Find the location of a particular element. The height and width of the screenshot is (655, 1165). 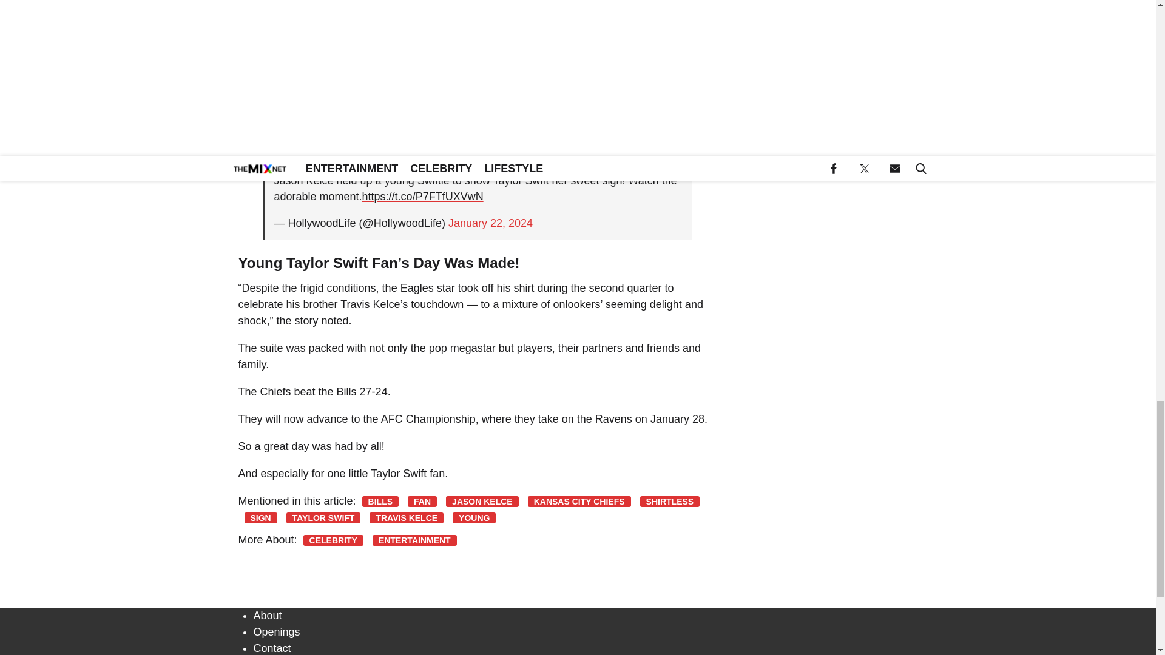

ENTERTAINMENT is located at coordinates (414, 540).